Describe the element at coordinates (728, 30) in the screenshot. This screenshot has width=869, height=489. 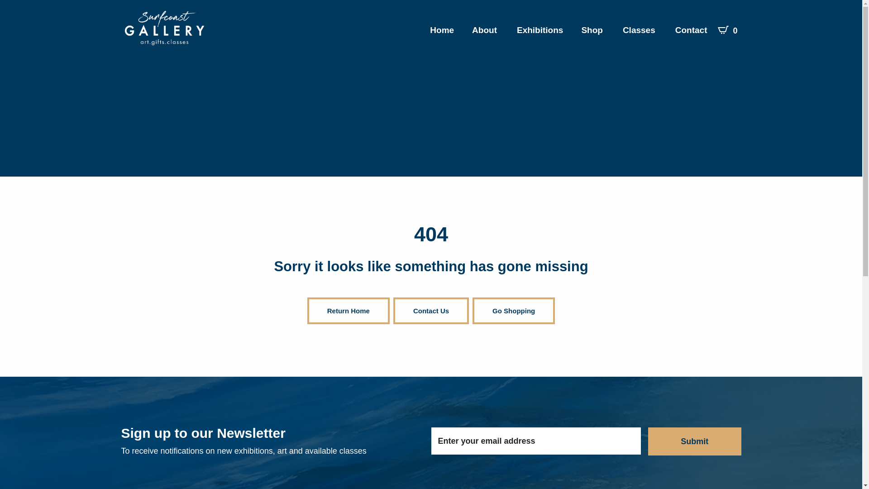
I see `0` at that location.